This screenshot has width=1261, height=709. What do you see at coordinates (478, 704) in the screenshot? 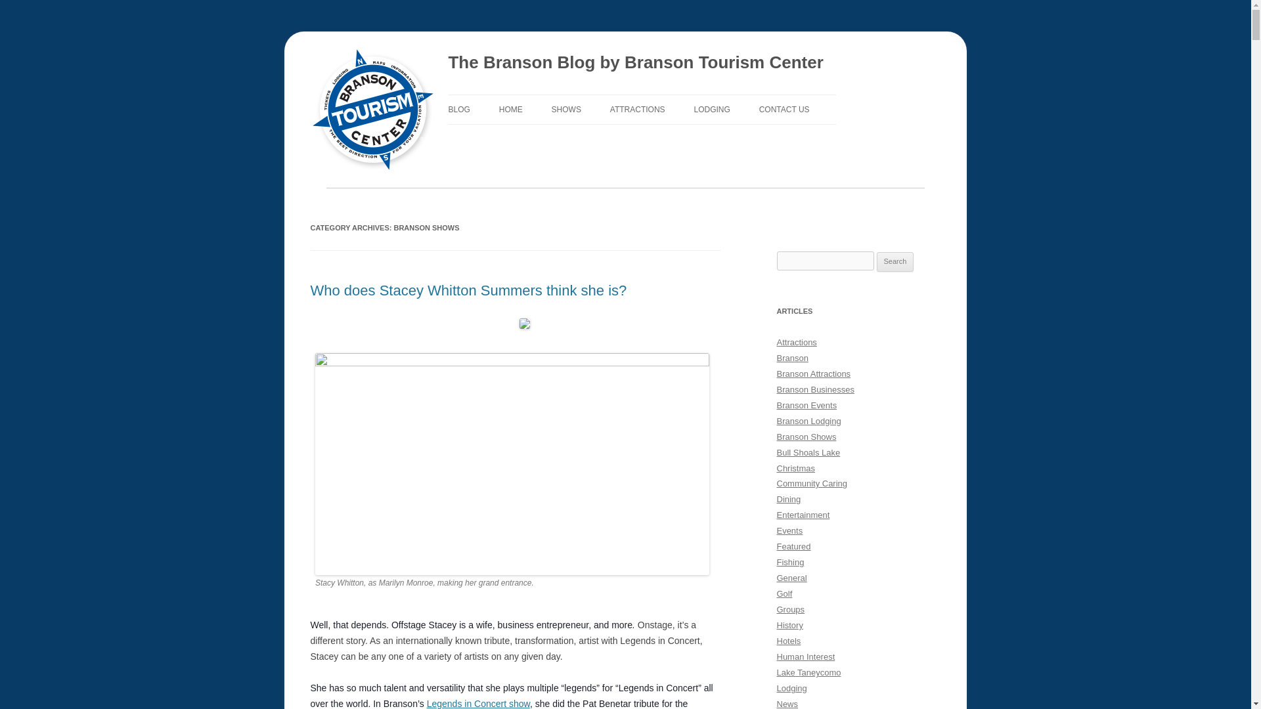
I see `Legends in Concert show` at bounding box center [478, 704].